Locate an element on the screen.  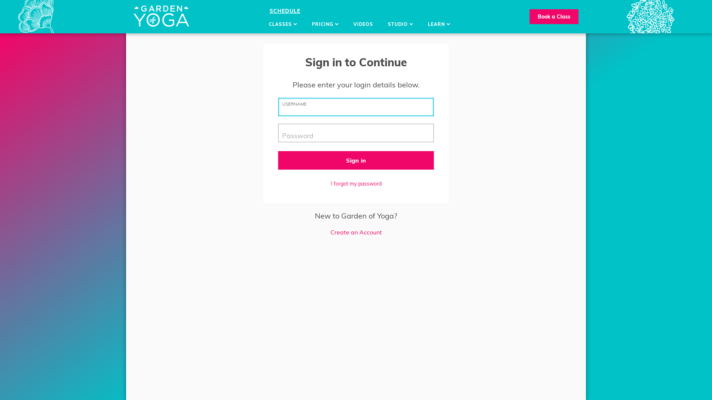
I forgot my password is located at coordinates (356, 184).